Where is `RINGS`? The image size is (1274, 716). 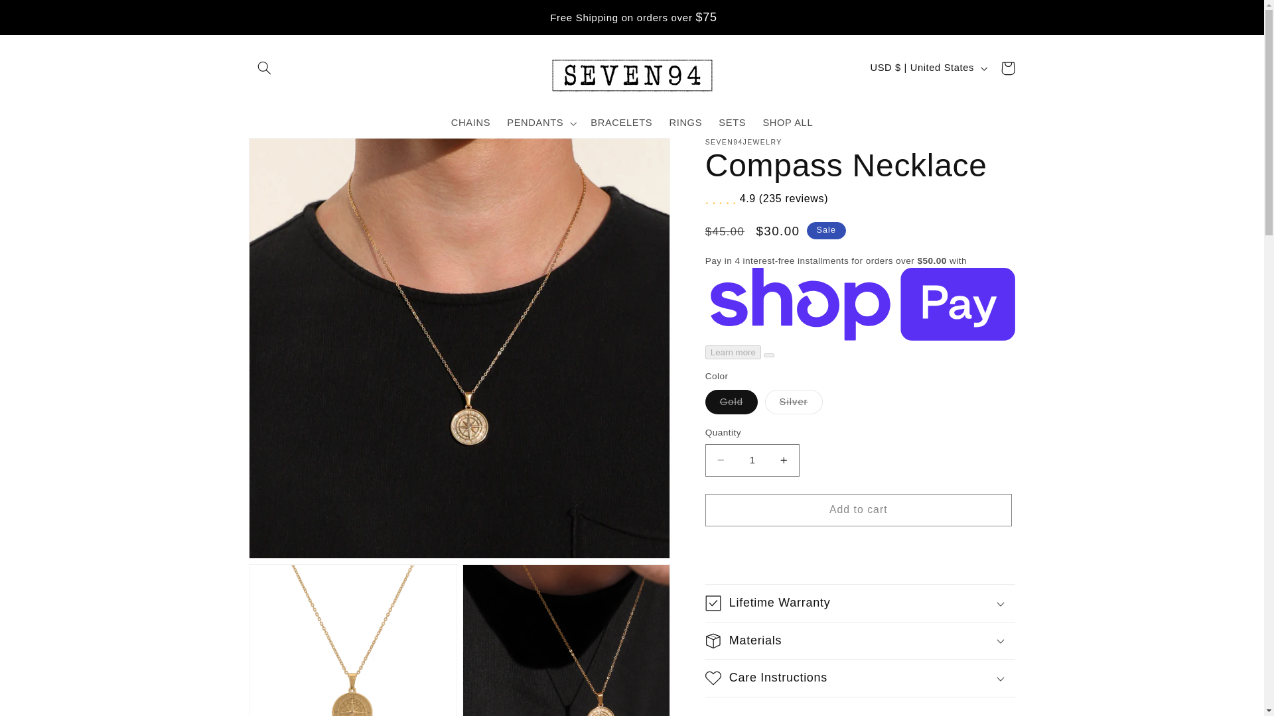
RINGS is located at coordinates (686, 123).